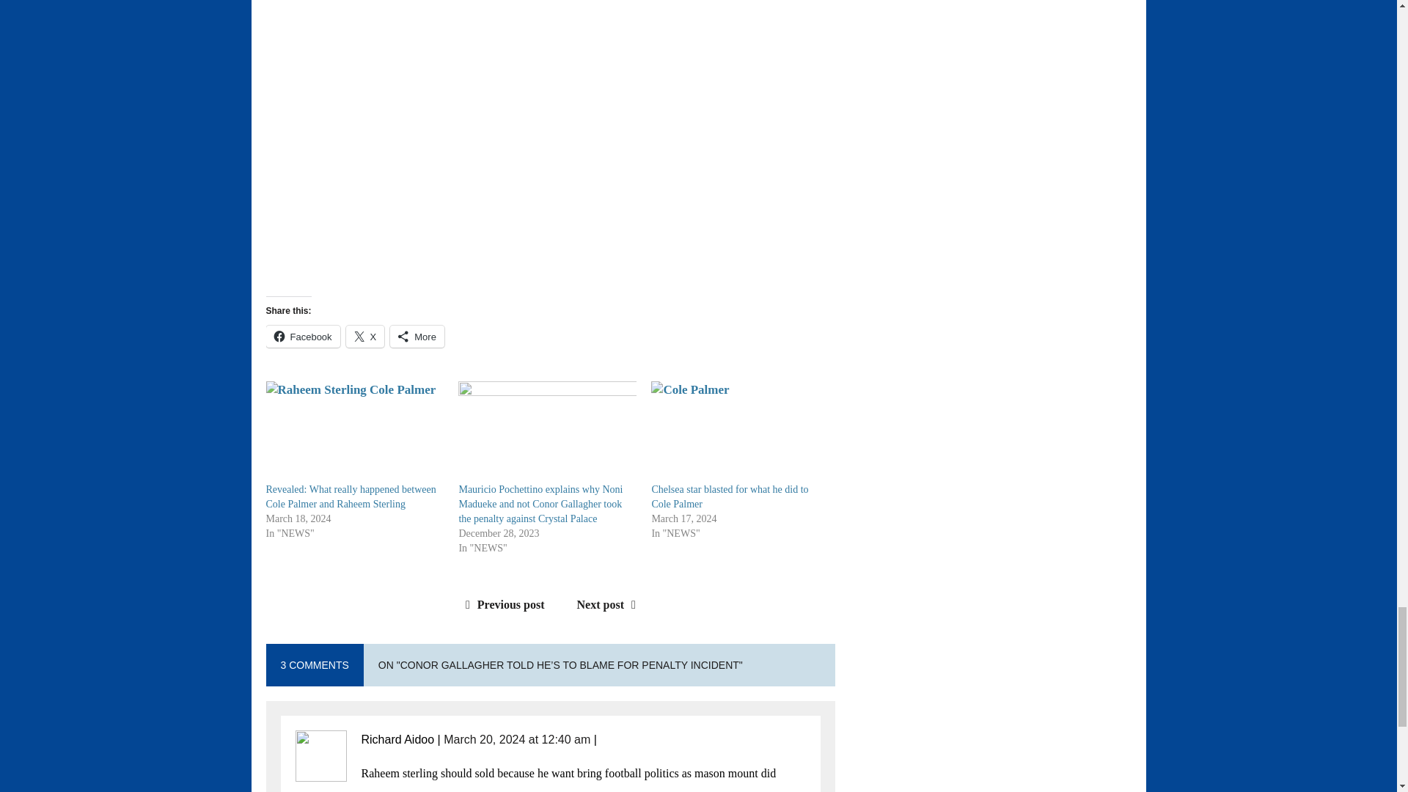 This screenshot has height=792, width=1408. What do you see at coordinates (302, 336) in the screenshot?
I see `Facebook` at bounding box center [302, 336].